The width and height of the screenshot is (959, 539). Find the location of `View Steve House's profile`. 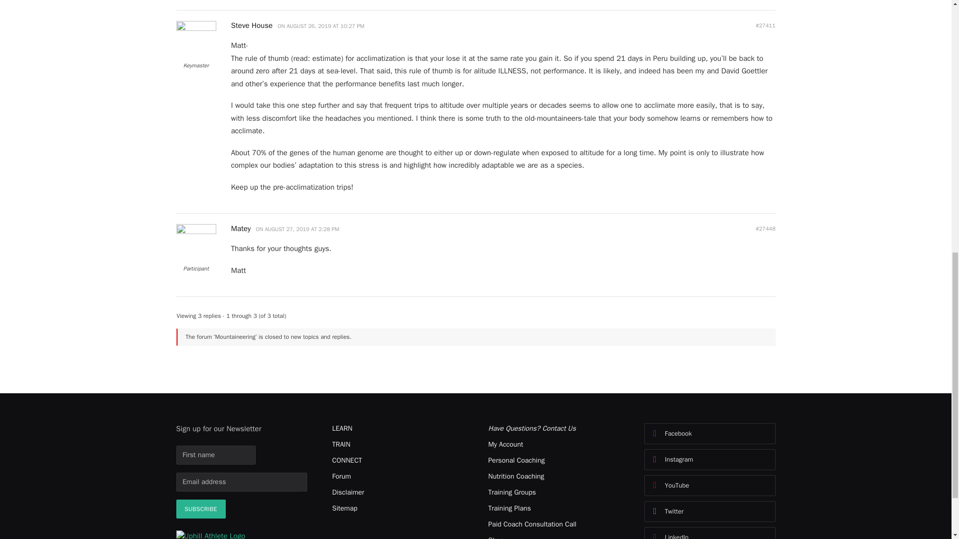

View Steve House's profile is located at coordinates (253, 26).